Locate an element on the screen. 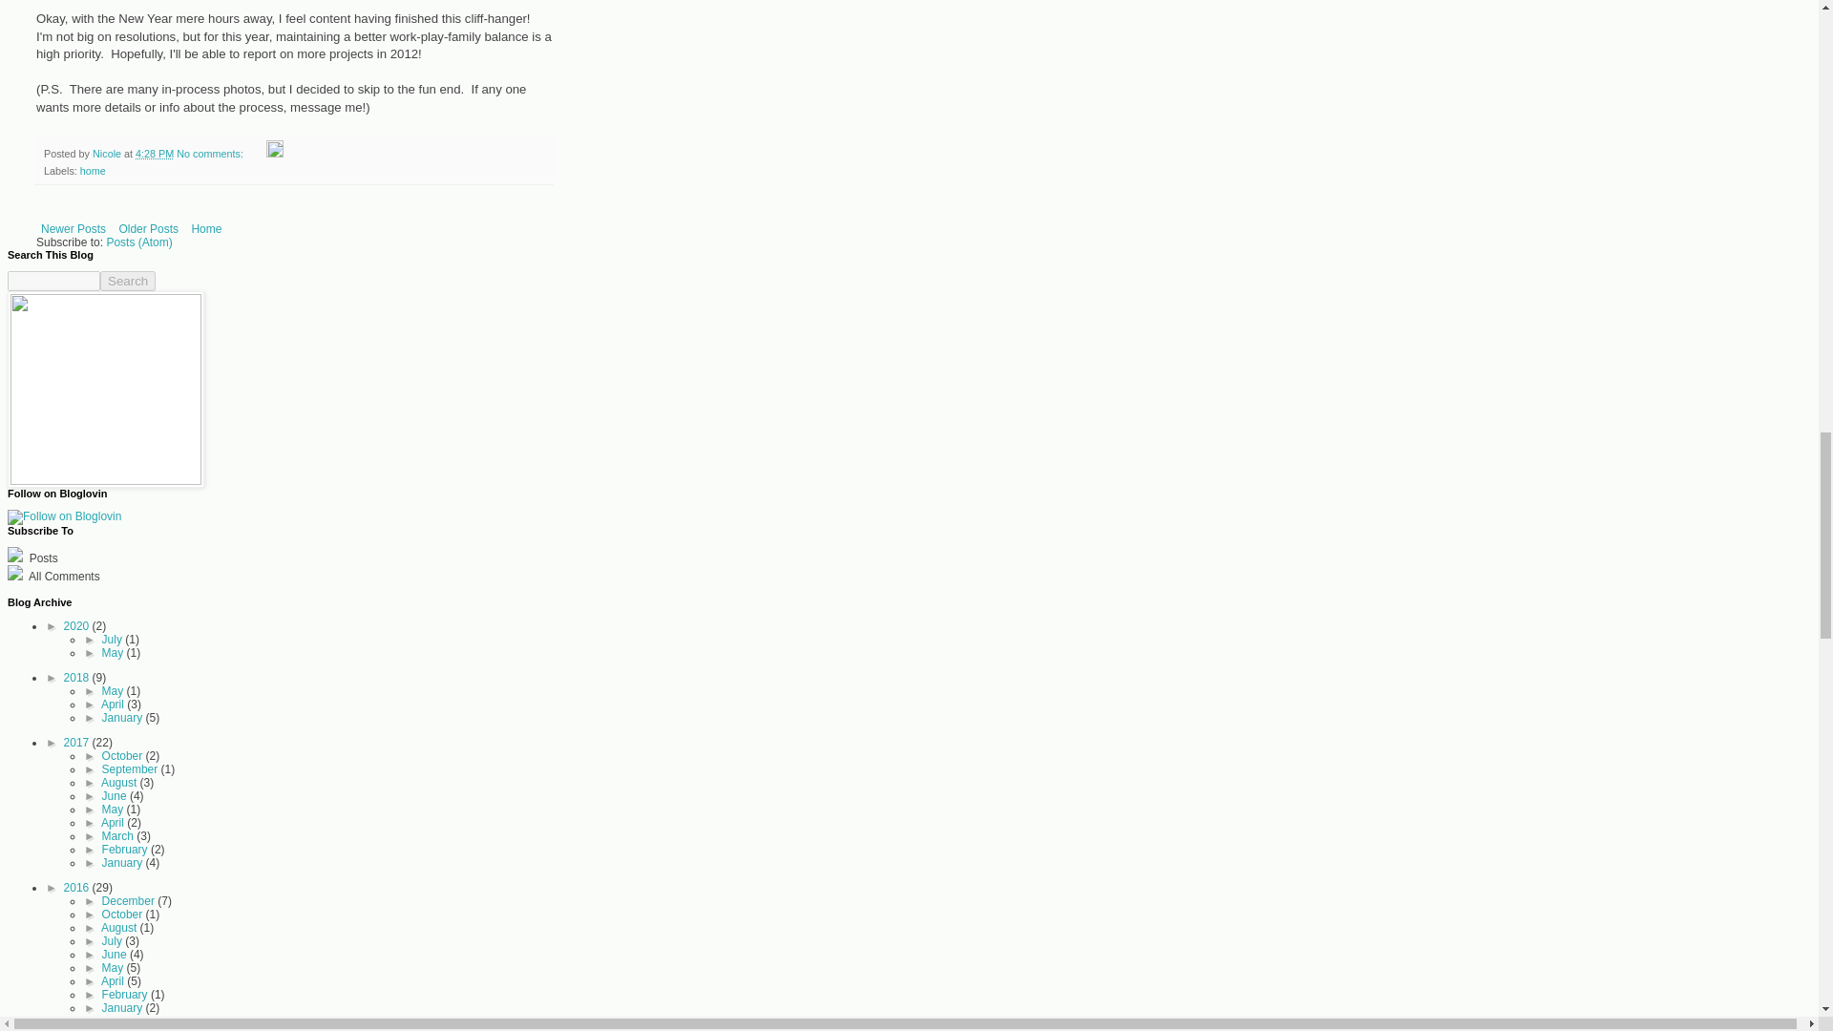 This screenshot has width=1833, height=1031. Nicole is located at coordinates (109, 154).